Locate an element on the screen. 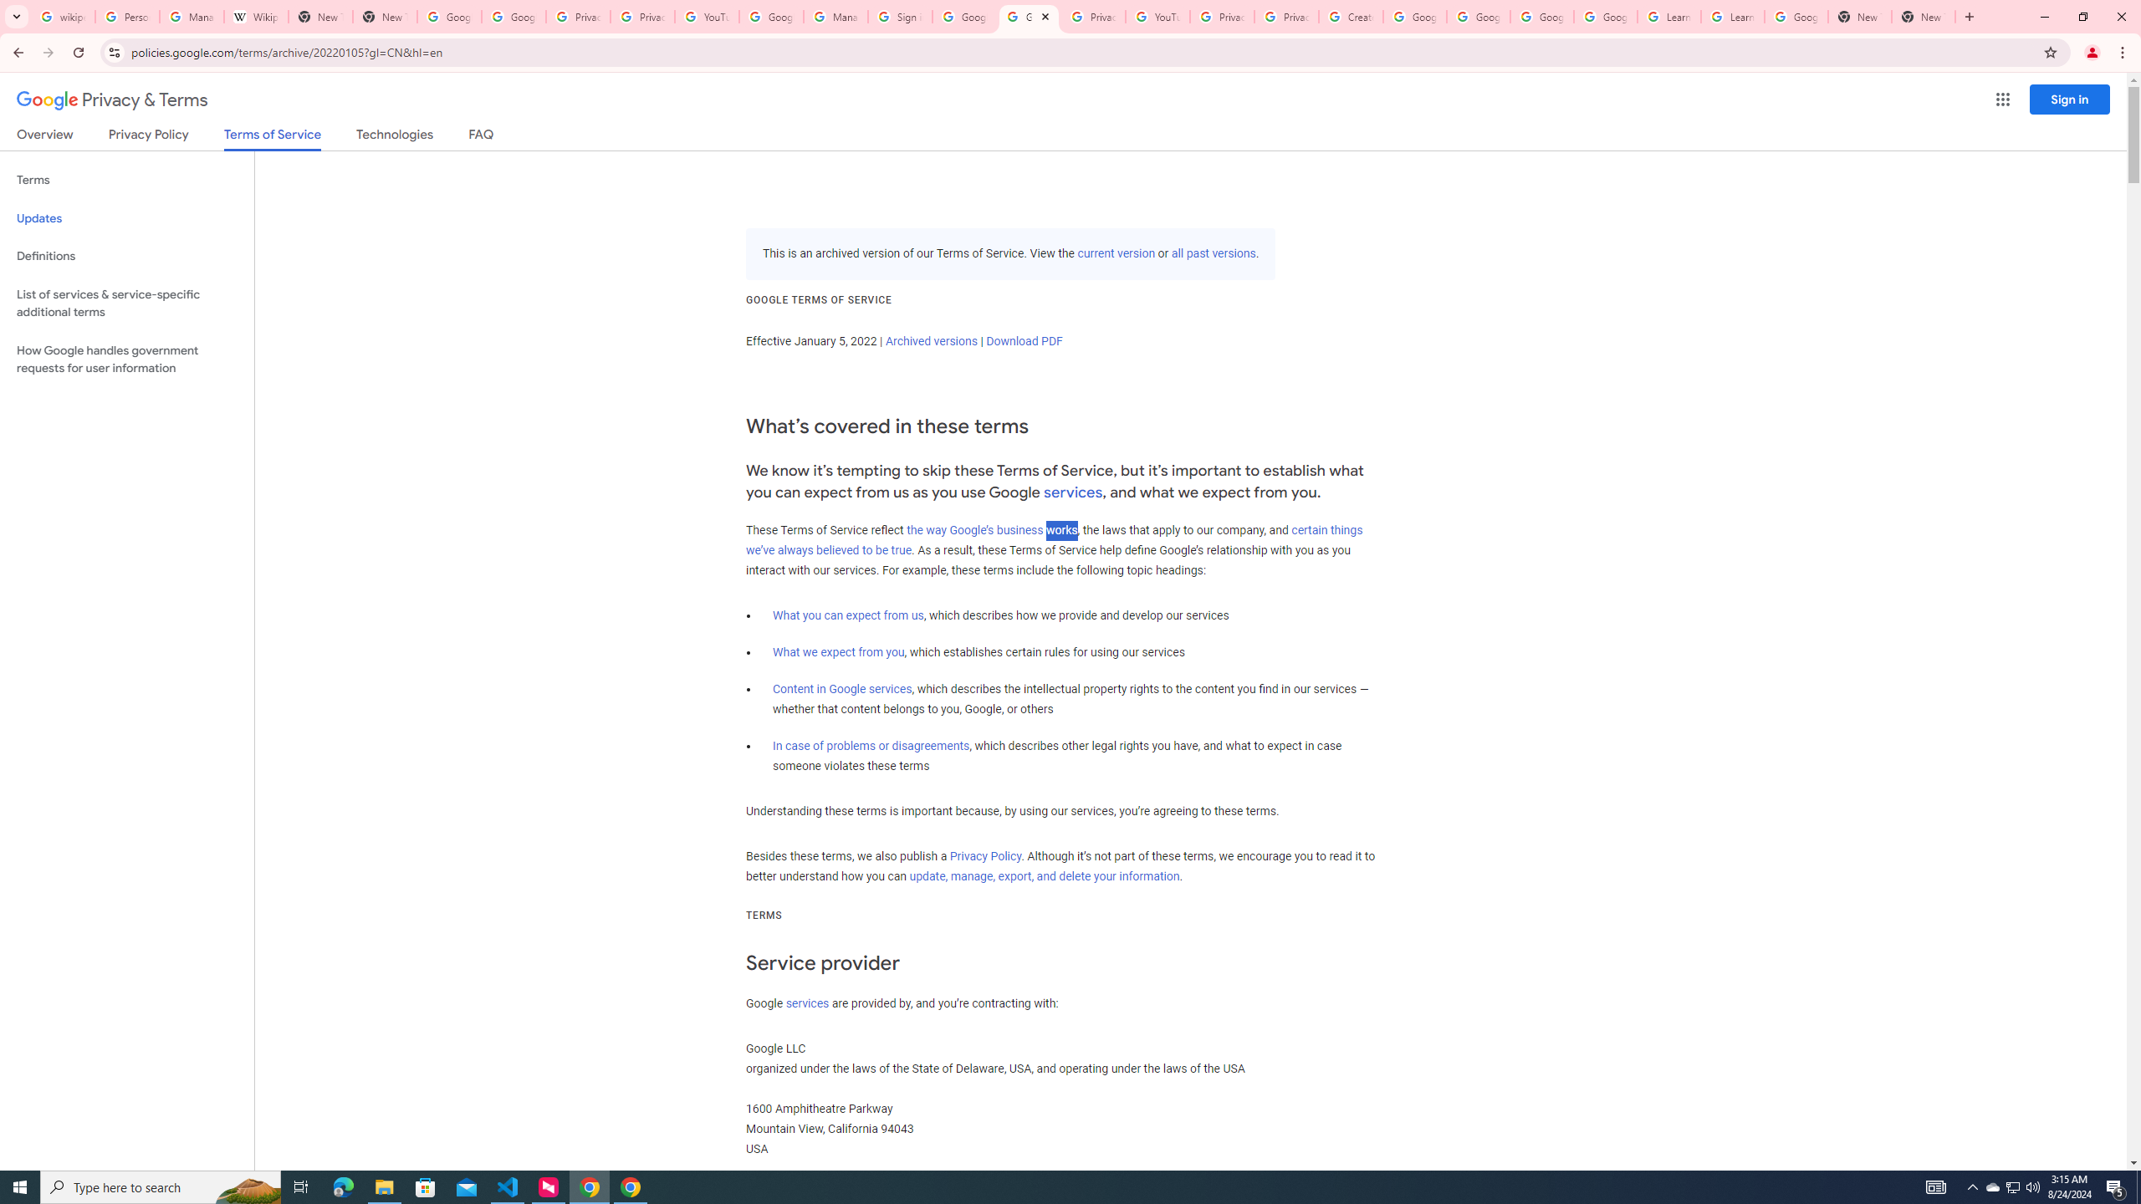  Create your Google Account is located at coordinates (1351, 17).